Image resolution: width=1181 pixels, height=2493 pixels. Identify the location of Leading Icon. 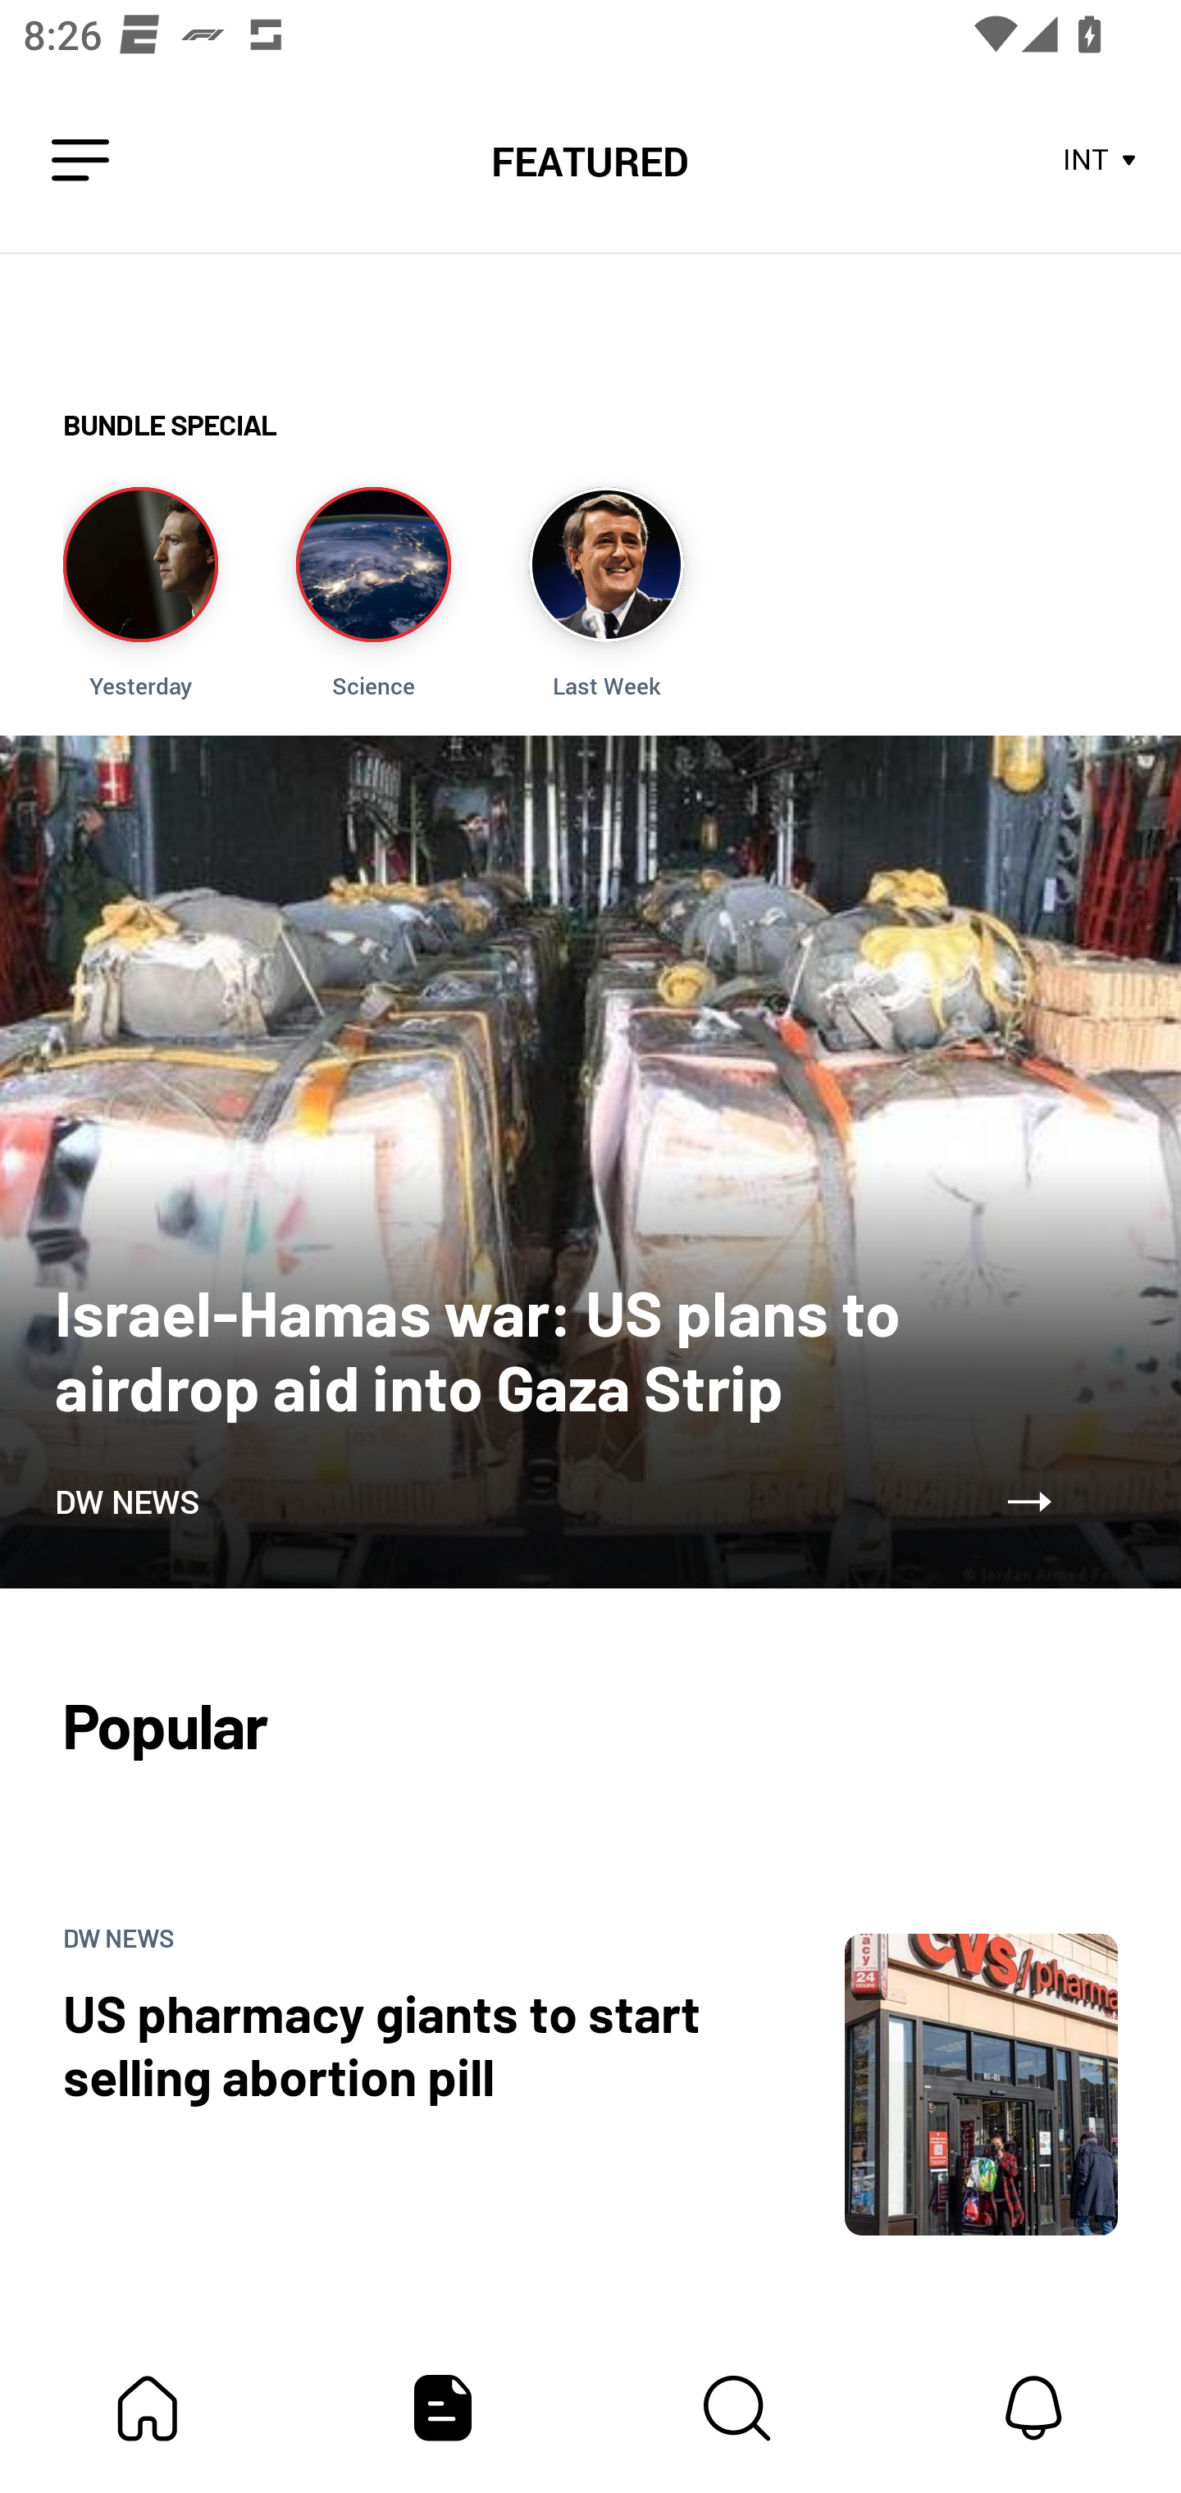
(80, 161).